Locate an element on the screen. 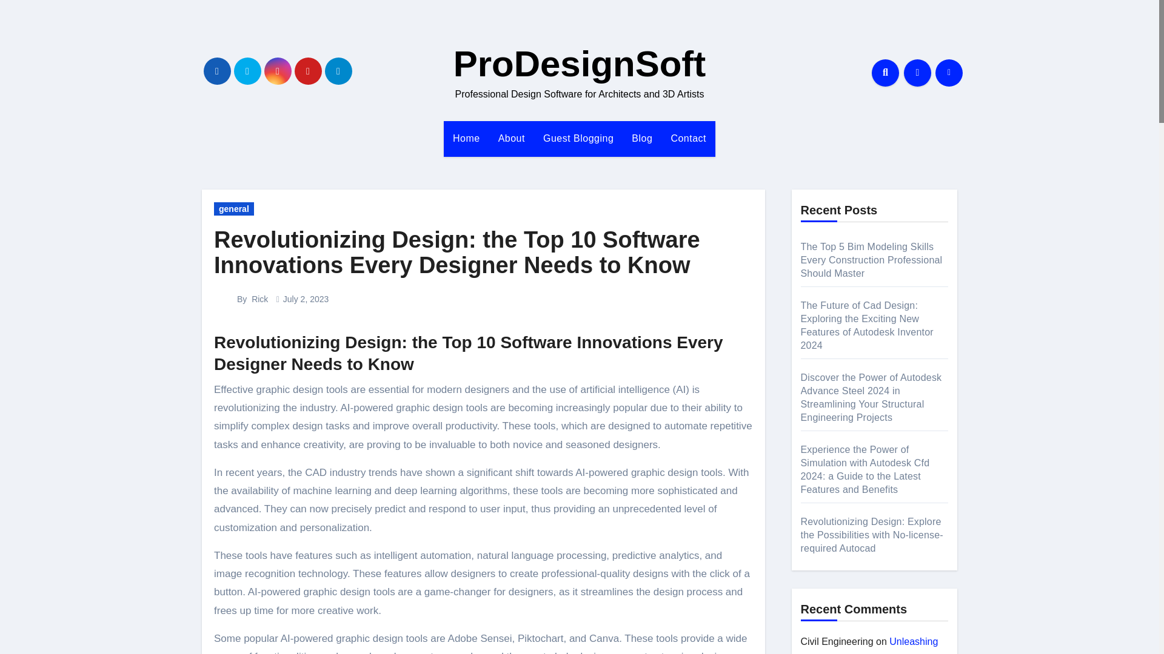  Rick is located at coordinates (259, 299).